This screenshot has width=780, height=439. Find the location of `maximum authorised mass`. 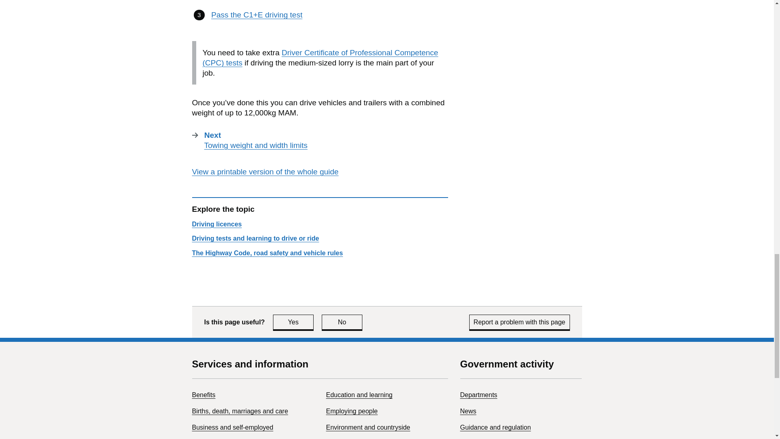

maximum authorised mass is located at coordinates (203, 395).